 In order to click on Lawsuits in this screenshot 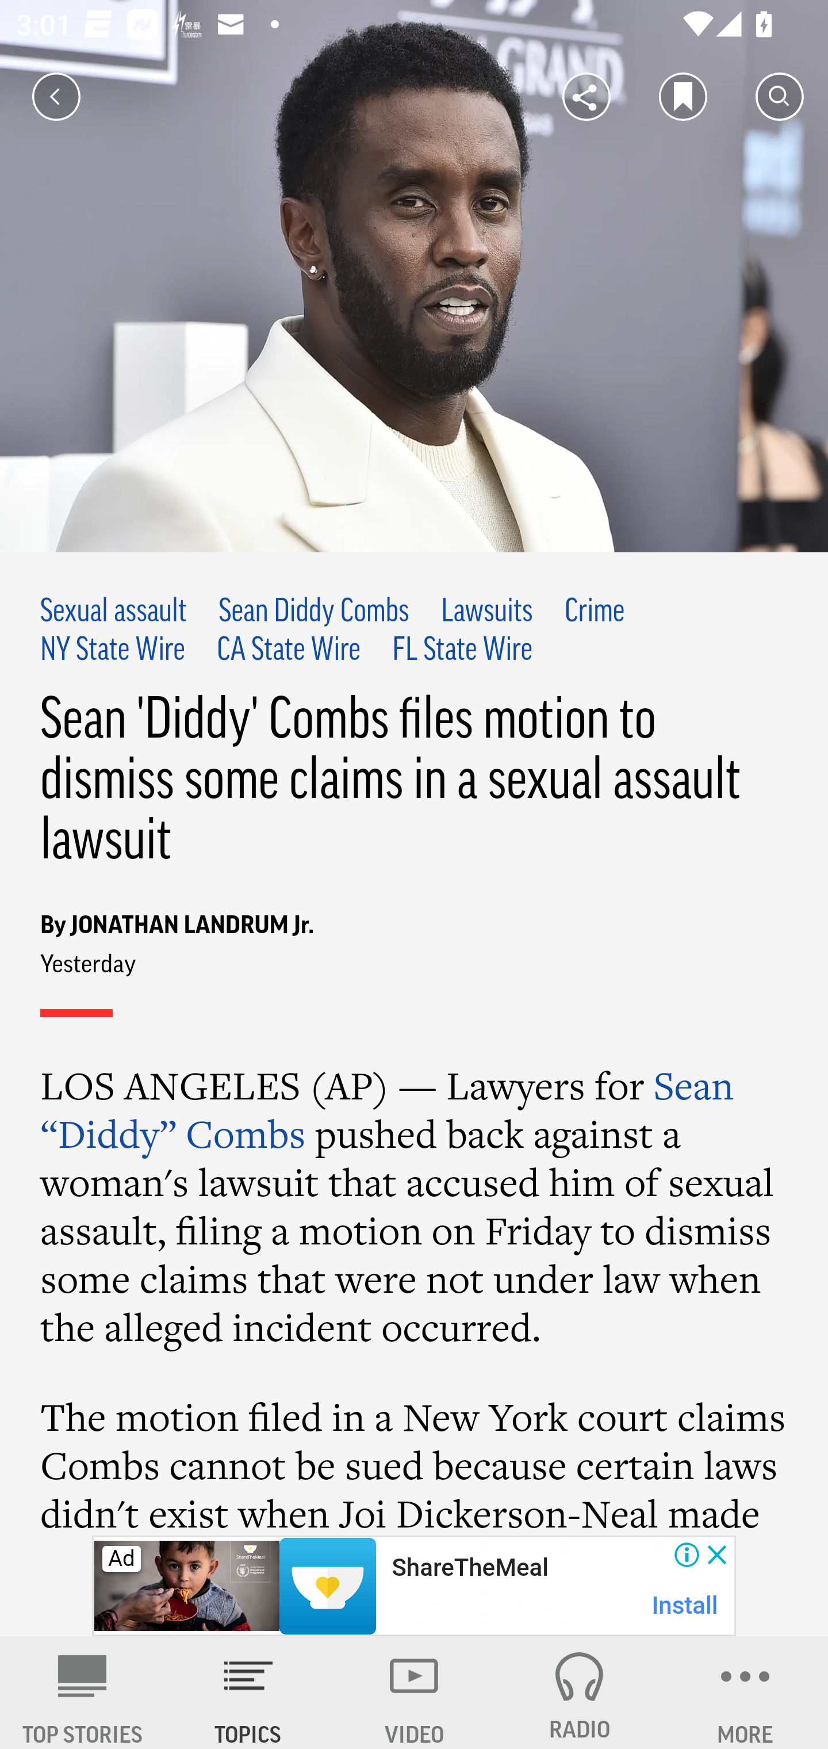, I will do `click(486, 613)`.